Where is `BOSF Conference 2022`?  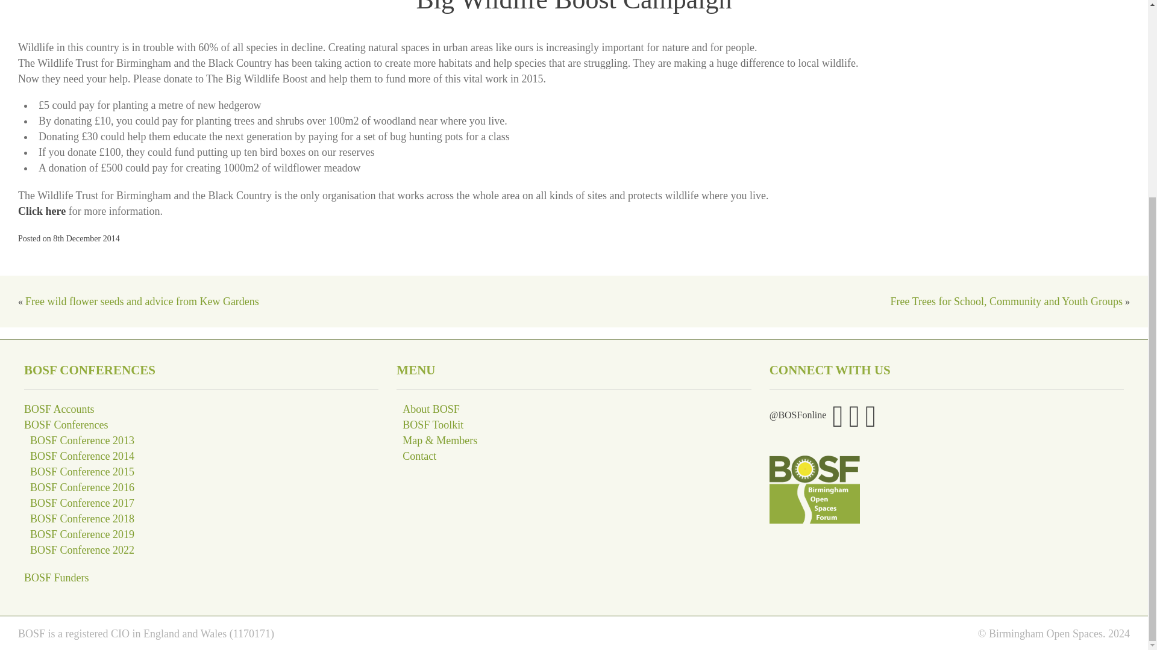 BOSF Conference 2022 is located at coordinates (82, 550).